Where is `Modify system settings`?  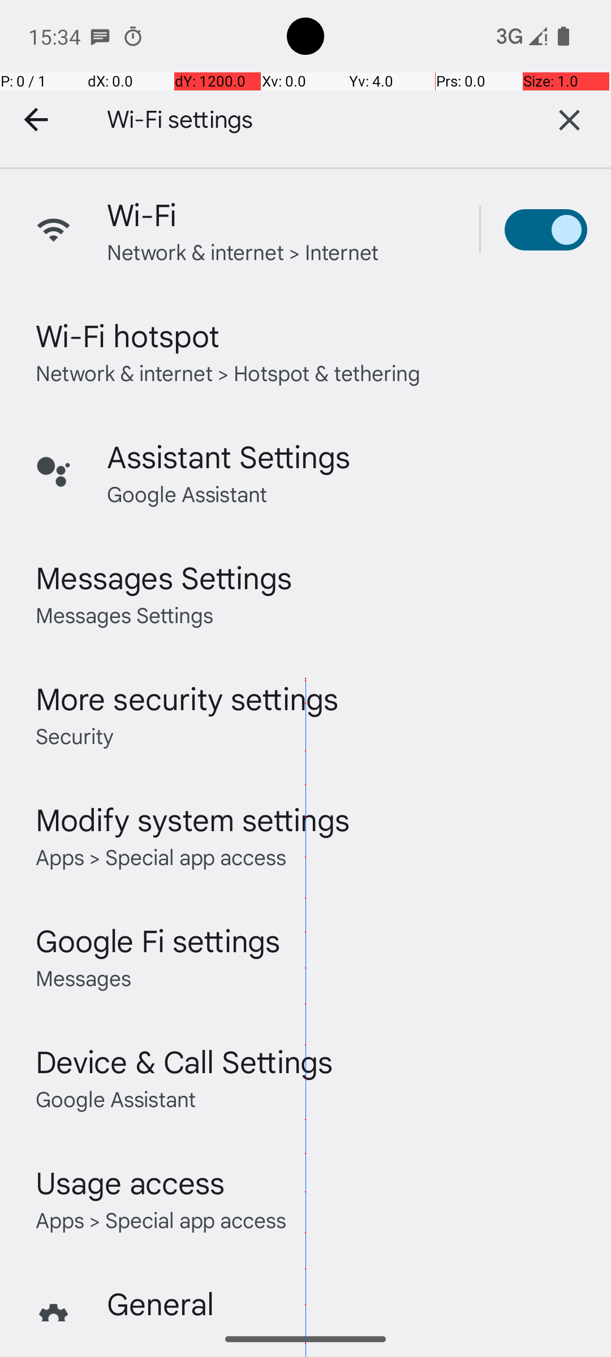
Modify system settings is located at coordinates (192, 819).